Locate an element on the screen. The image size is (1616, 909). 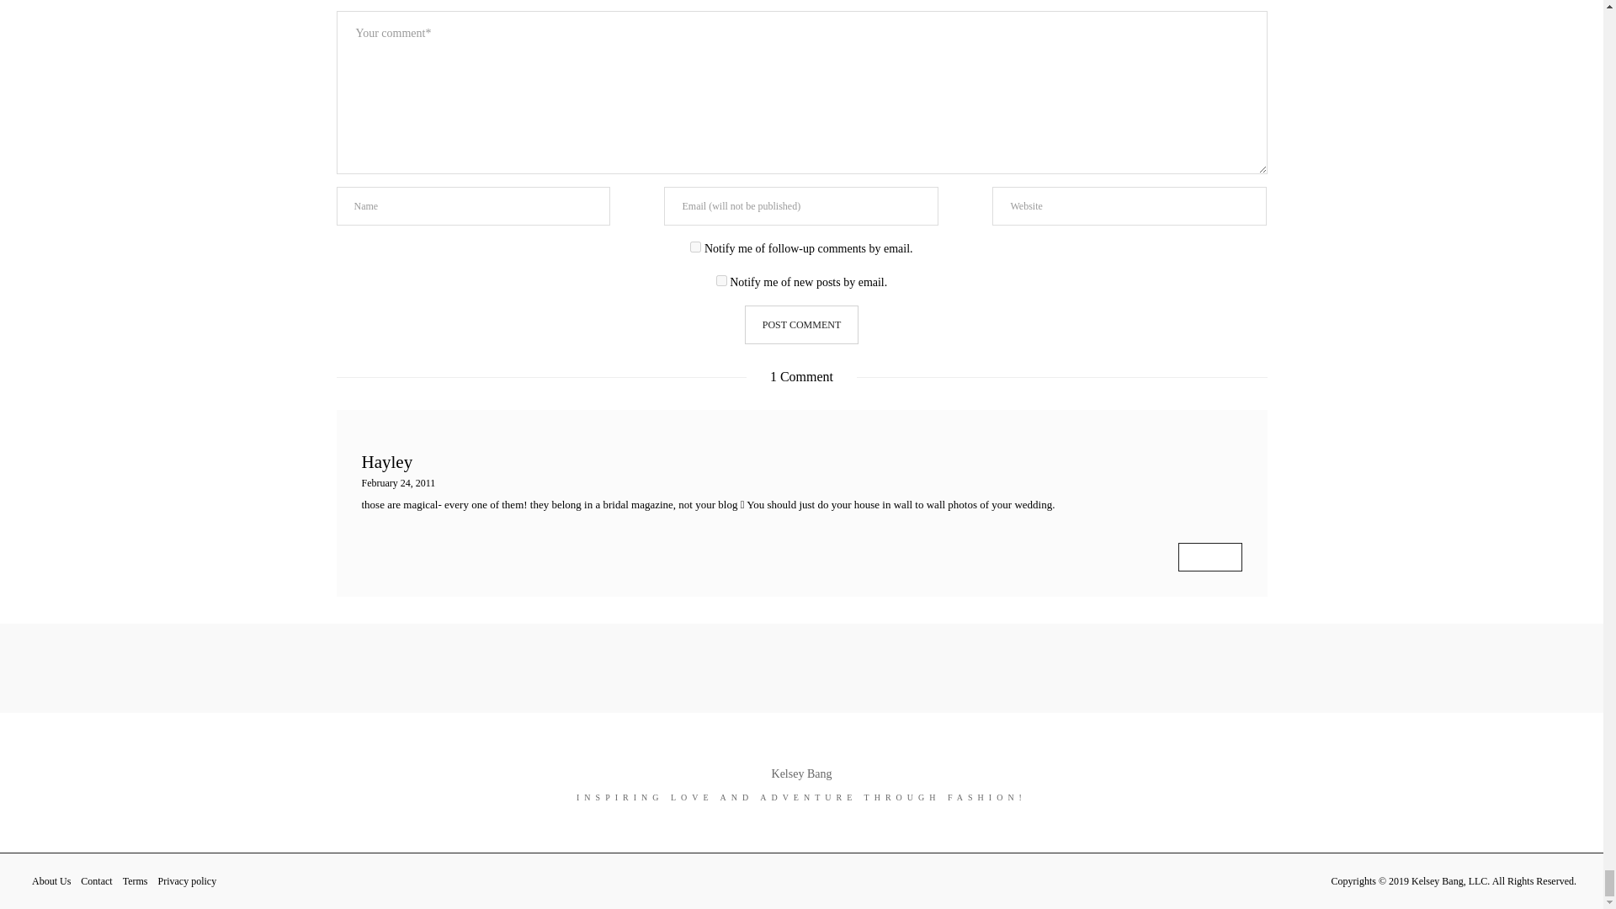
Inspiring Love and Adventure Through Fashion! is located at coordinates (801, 773).